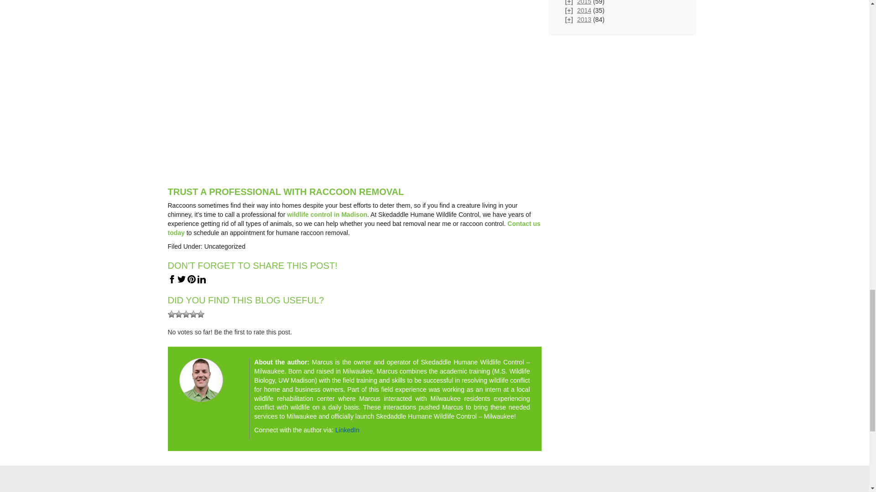 The image size is (876, 492). I want to click on wildlife control in Madison, so click(327, 215).